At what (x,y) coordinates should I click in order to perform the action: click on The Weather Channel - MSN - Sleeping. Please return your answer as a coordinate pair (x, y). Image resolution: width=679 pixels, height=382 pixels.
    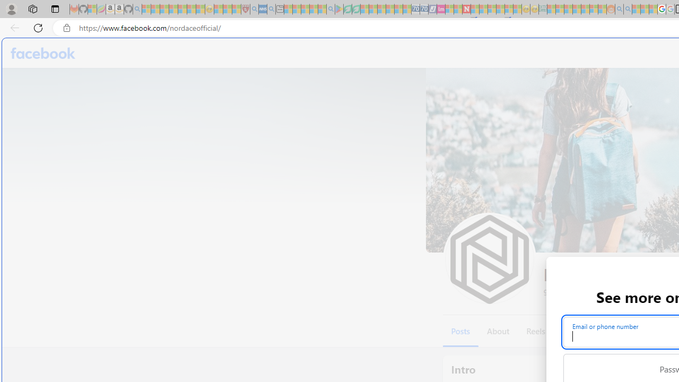
    Looking at the image, I should click on (164, 10).